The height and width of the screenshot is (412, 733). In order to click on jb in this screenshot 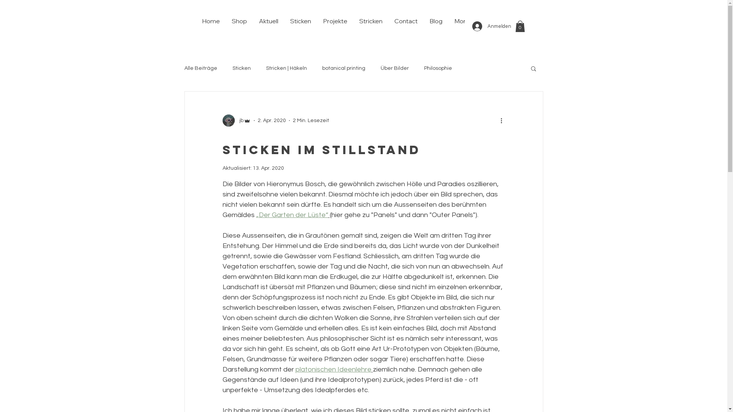, I will do `click(236, 121)`.